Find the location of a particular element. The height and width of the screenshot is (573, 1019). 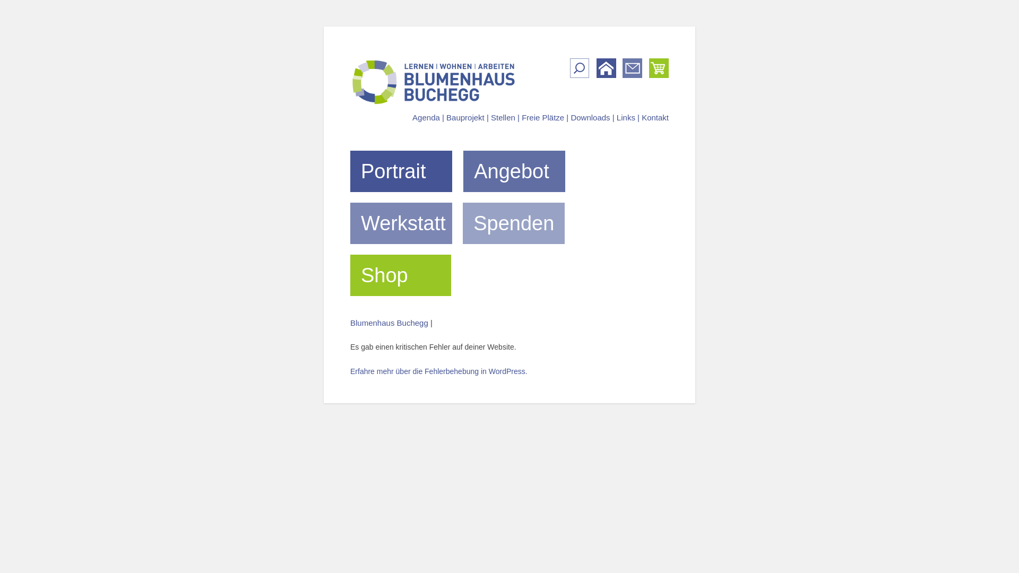

Schule is located at coordinates (514, 202).